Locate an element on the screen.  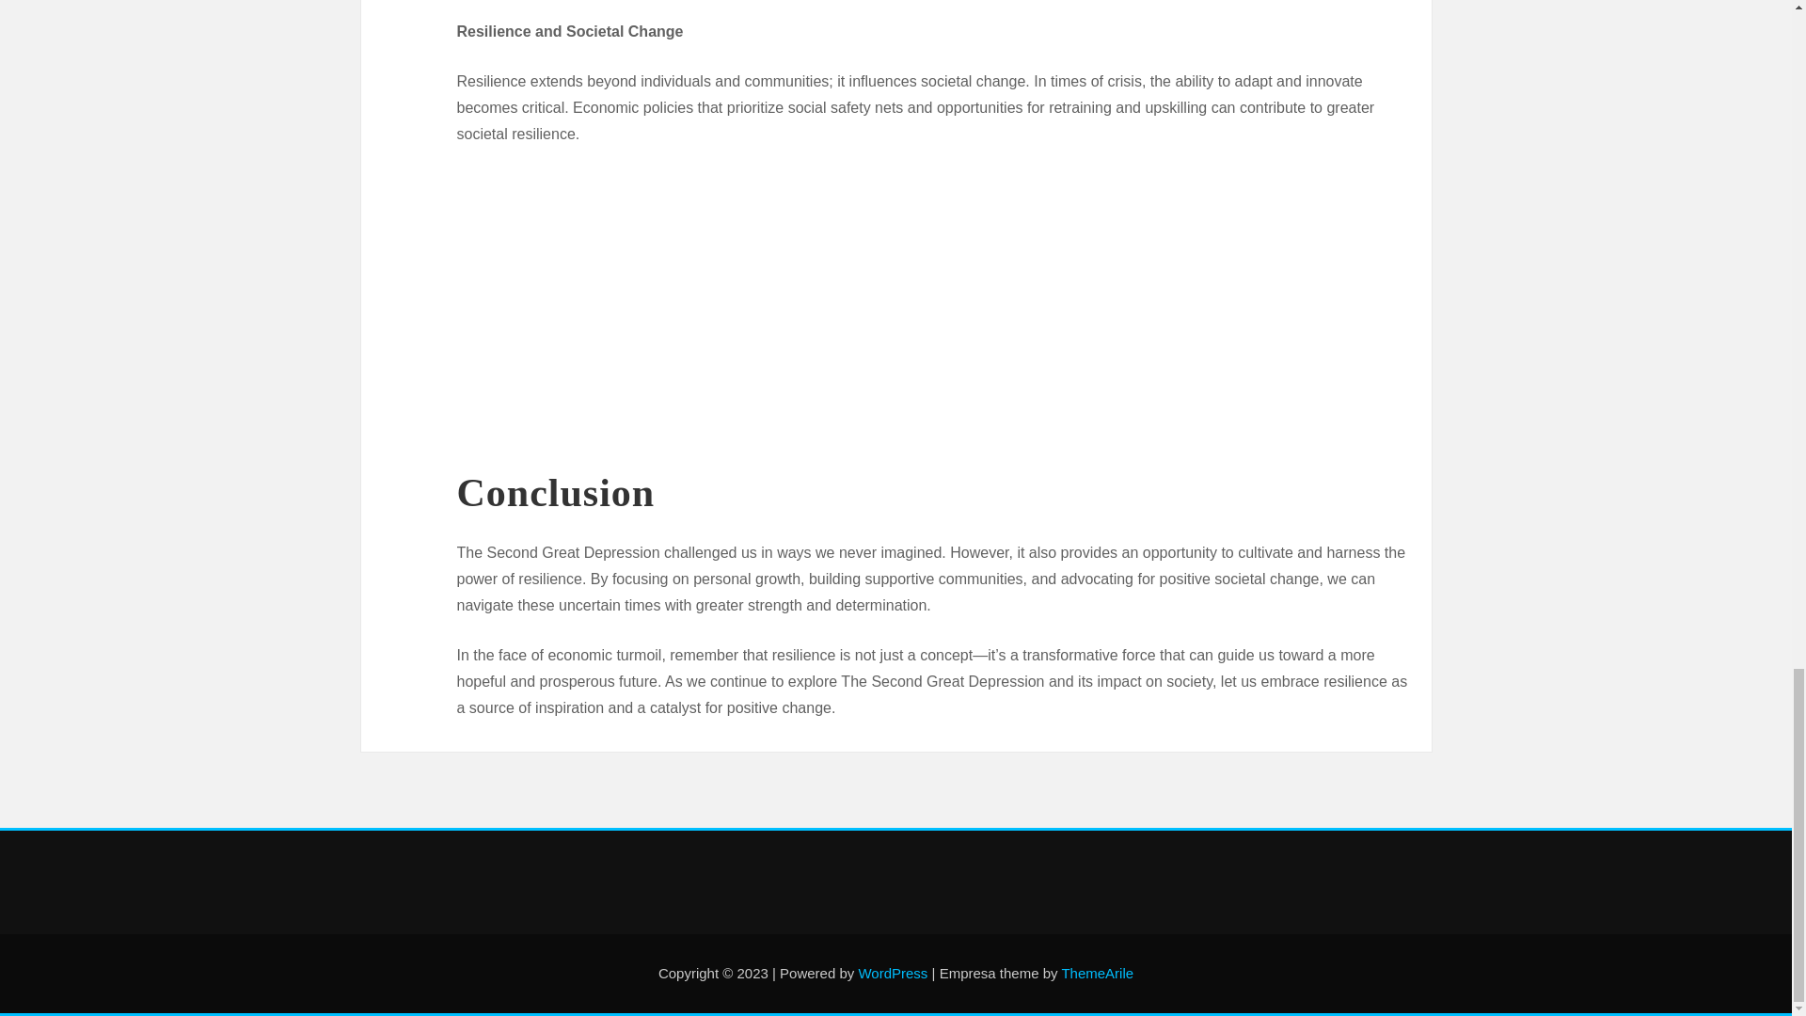
Signs and symptoms of depression is located at coordinates (692, 303).